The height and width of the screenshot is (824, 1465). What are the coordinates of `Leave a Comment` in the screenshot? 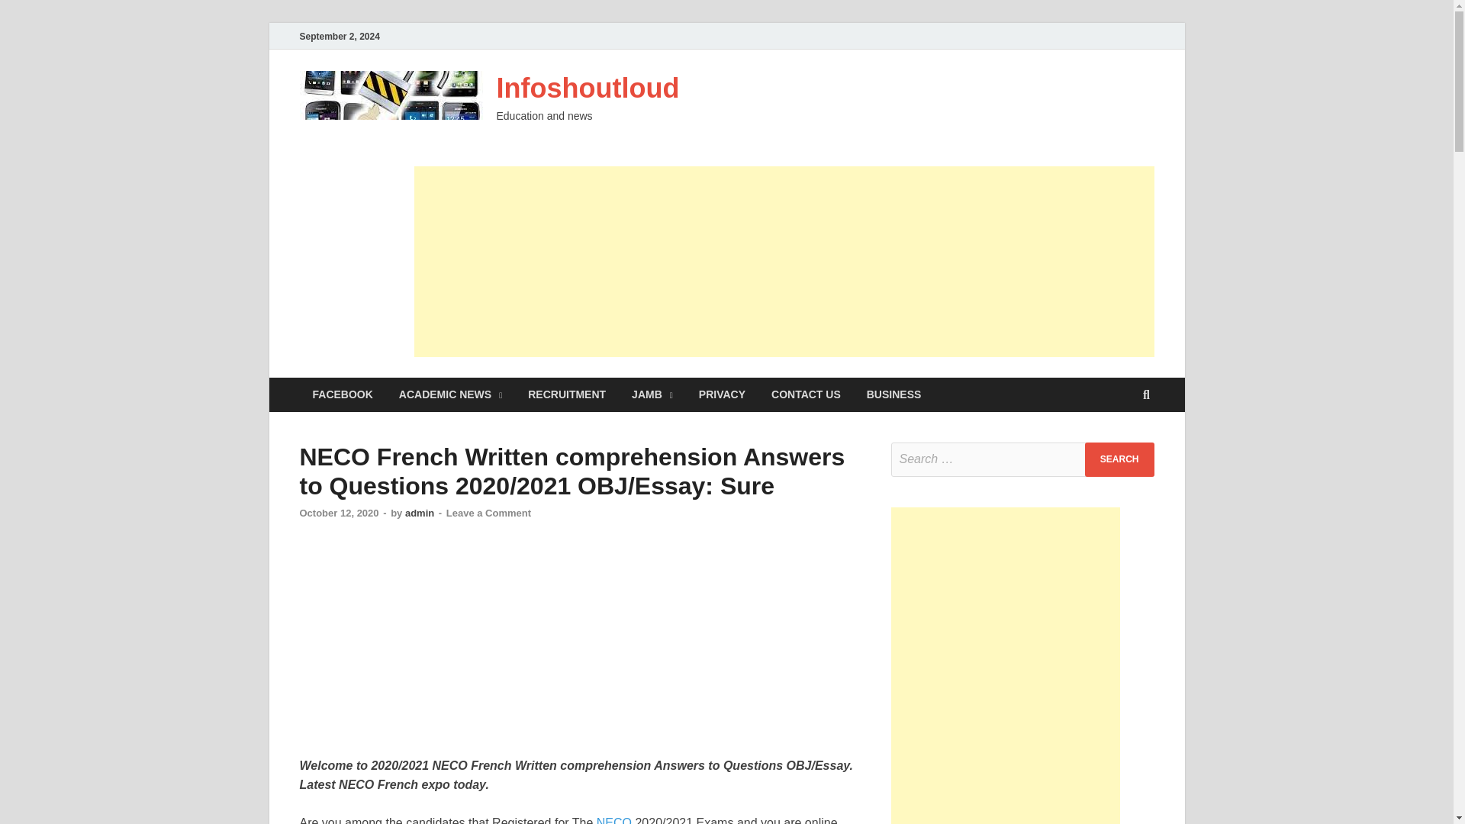 It's located at (488, 513).